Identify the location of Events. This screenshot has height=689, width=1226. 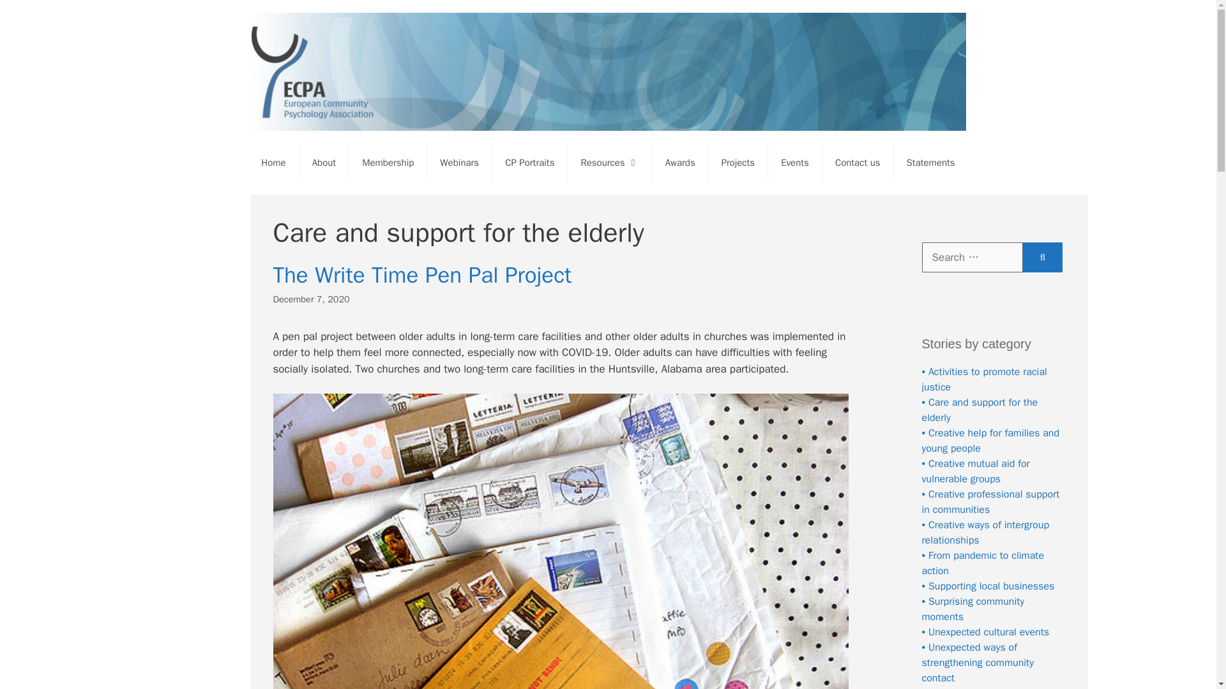
(794, 162).